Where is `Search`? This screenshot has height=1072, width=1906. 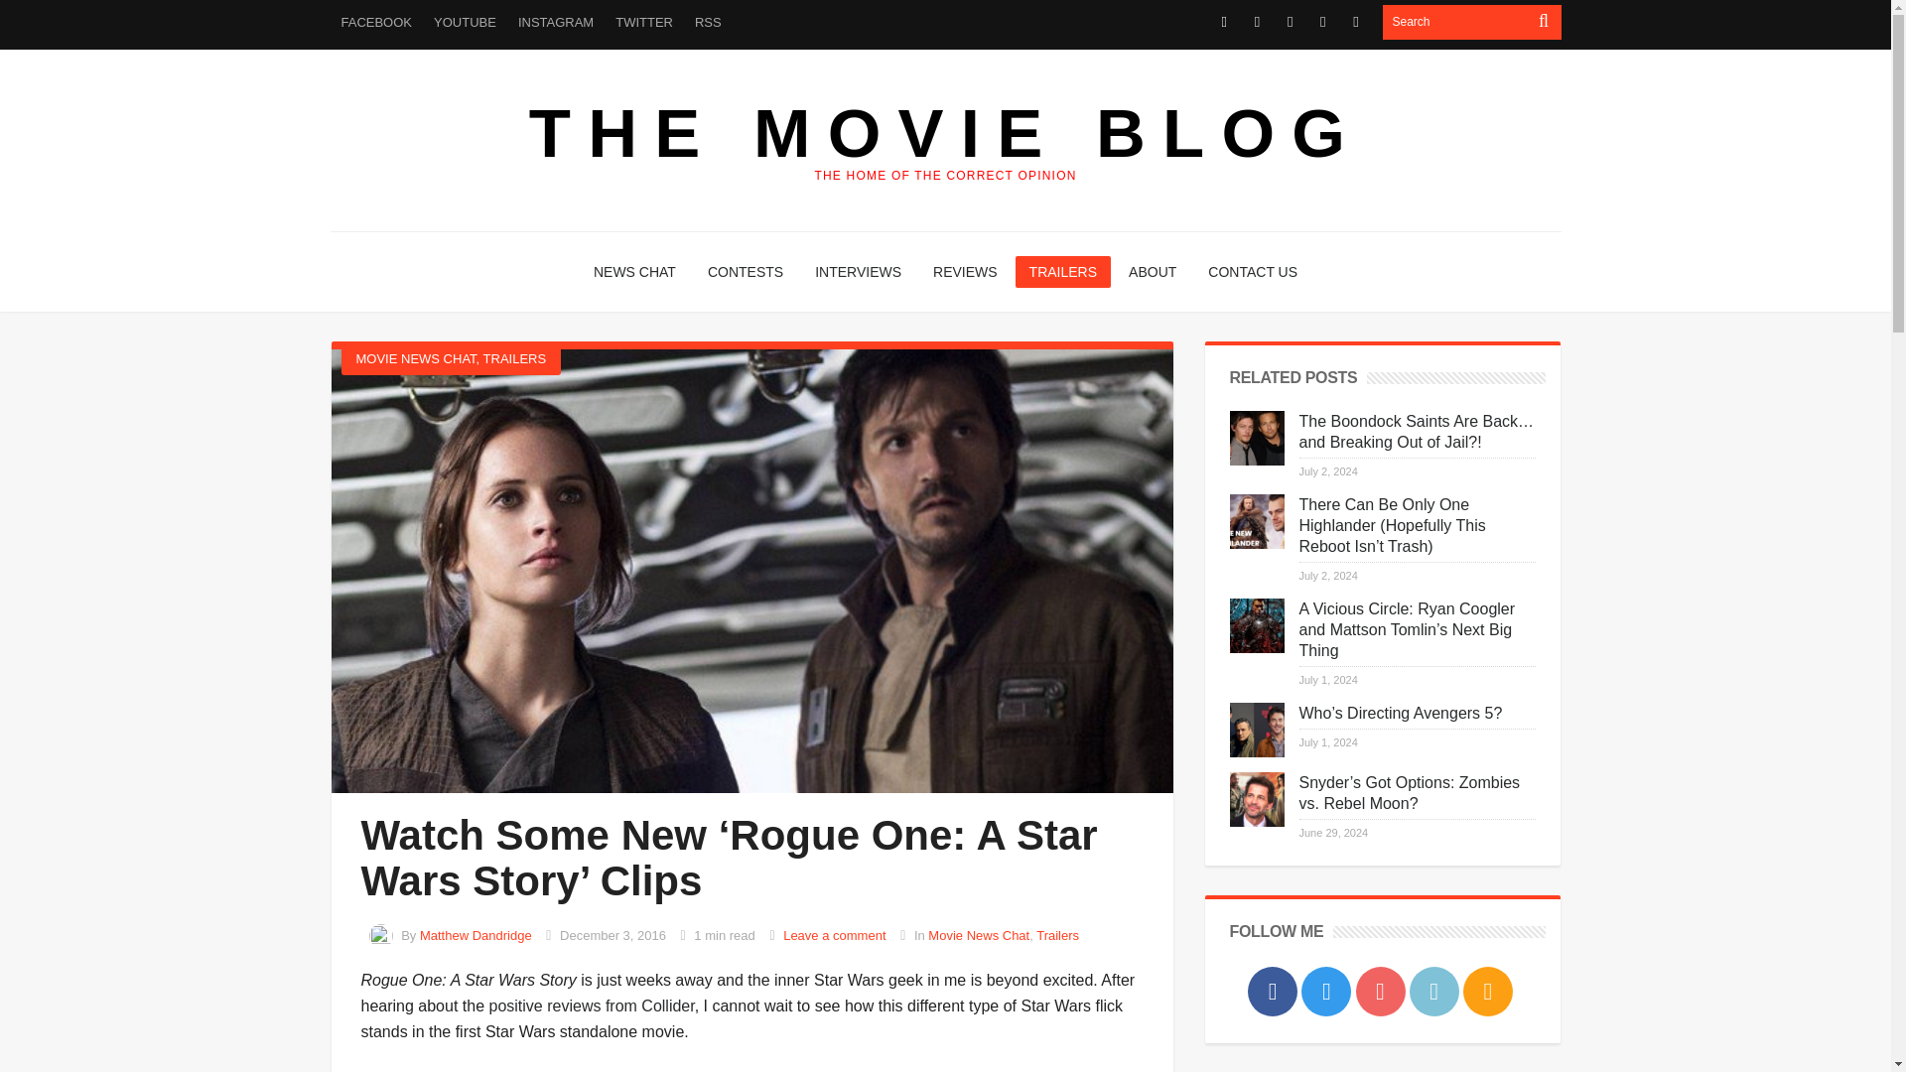 Search is located at coordinates (1455, 22).